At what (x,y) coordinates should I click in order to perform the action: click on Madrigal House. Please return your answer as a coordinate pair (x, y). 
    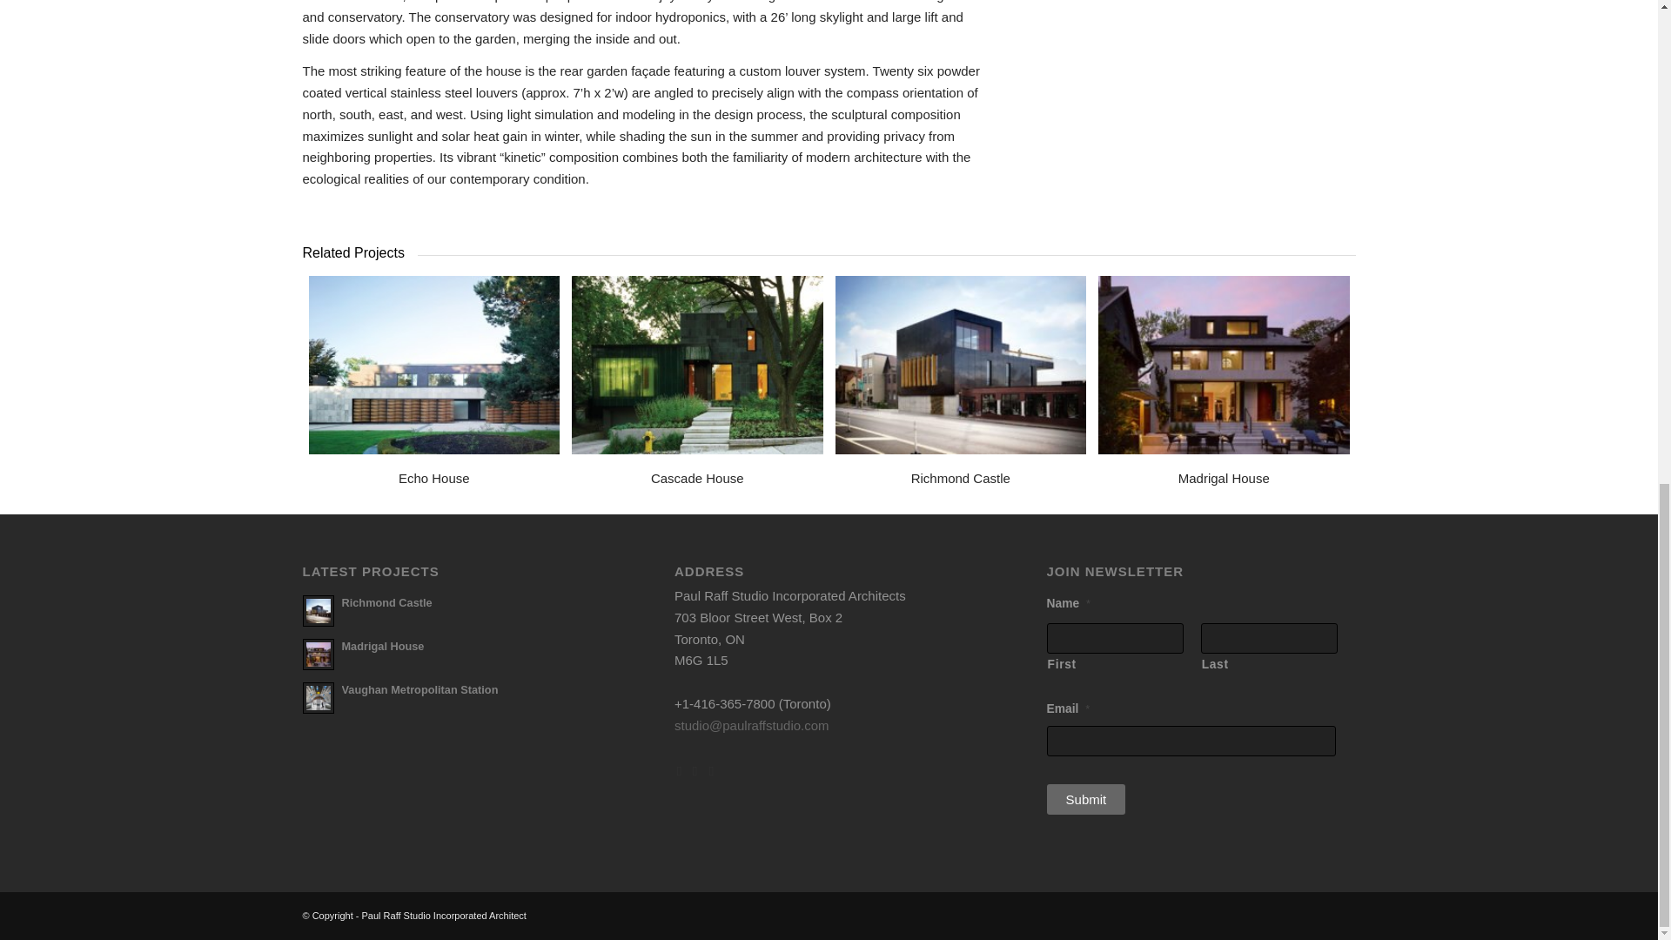
    Looking at the image, I should click on (1224, 479).